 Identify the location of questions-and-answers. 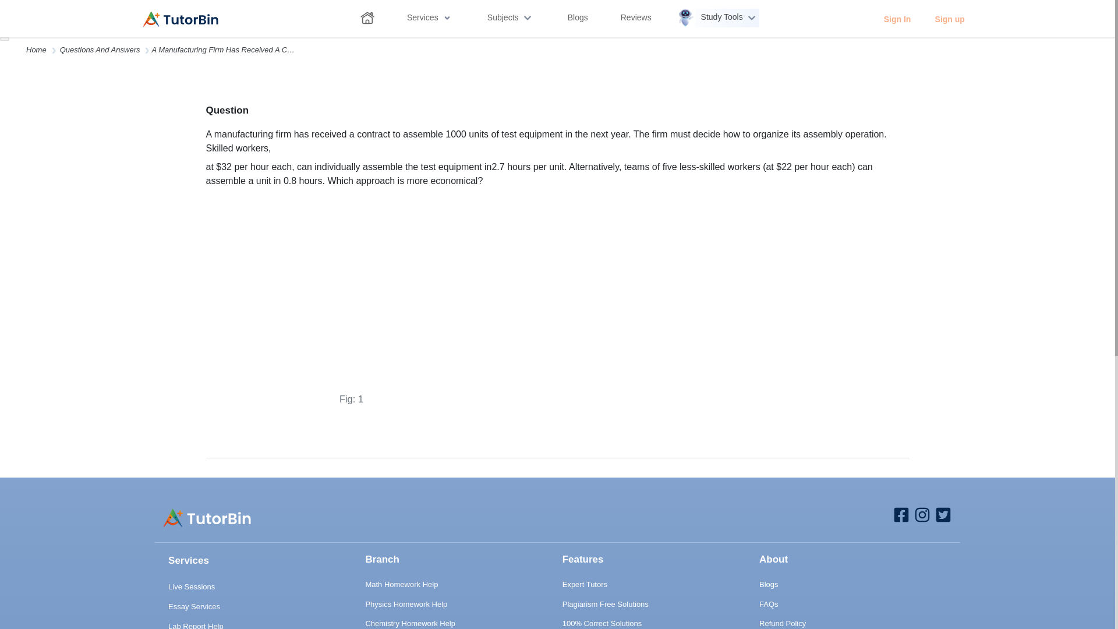
(100, 50).